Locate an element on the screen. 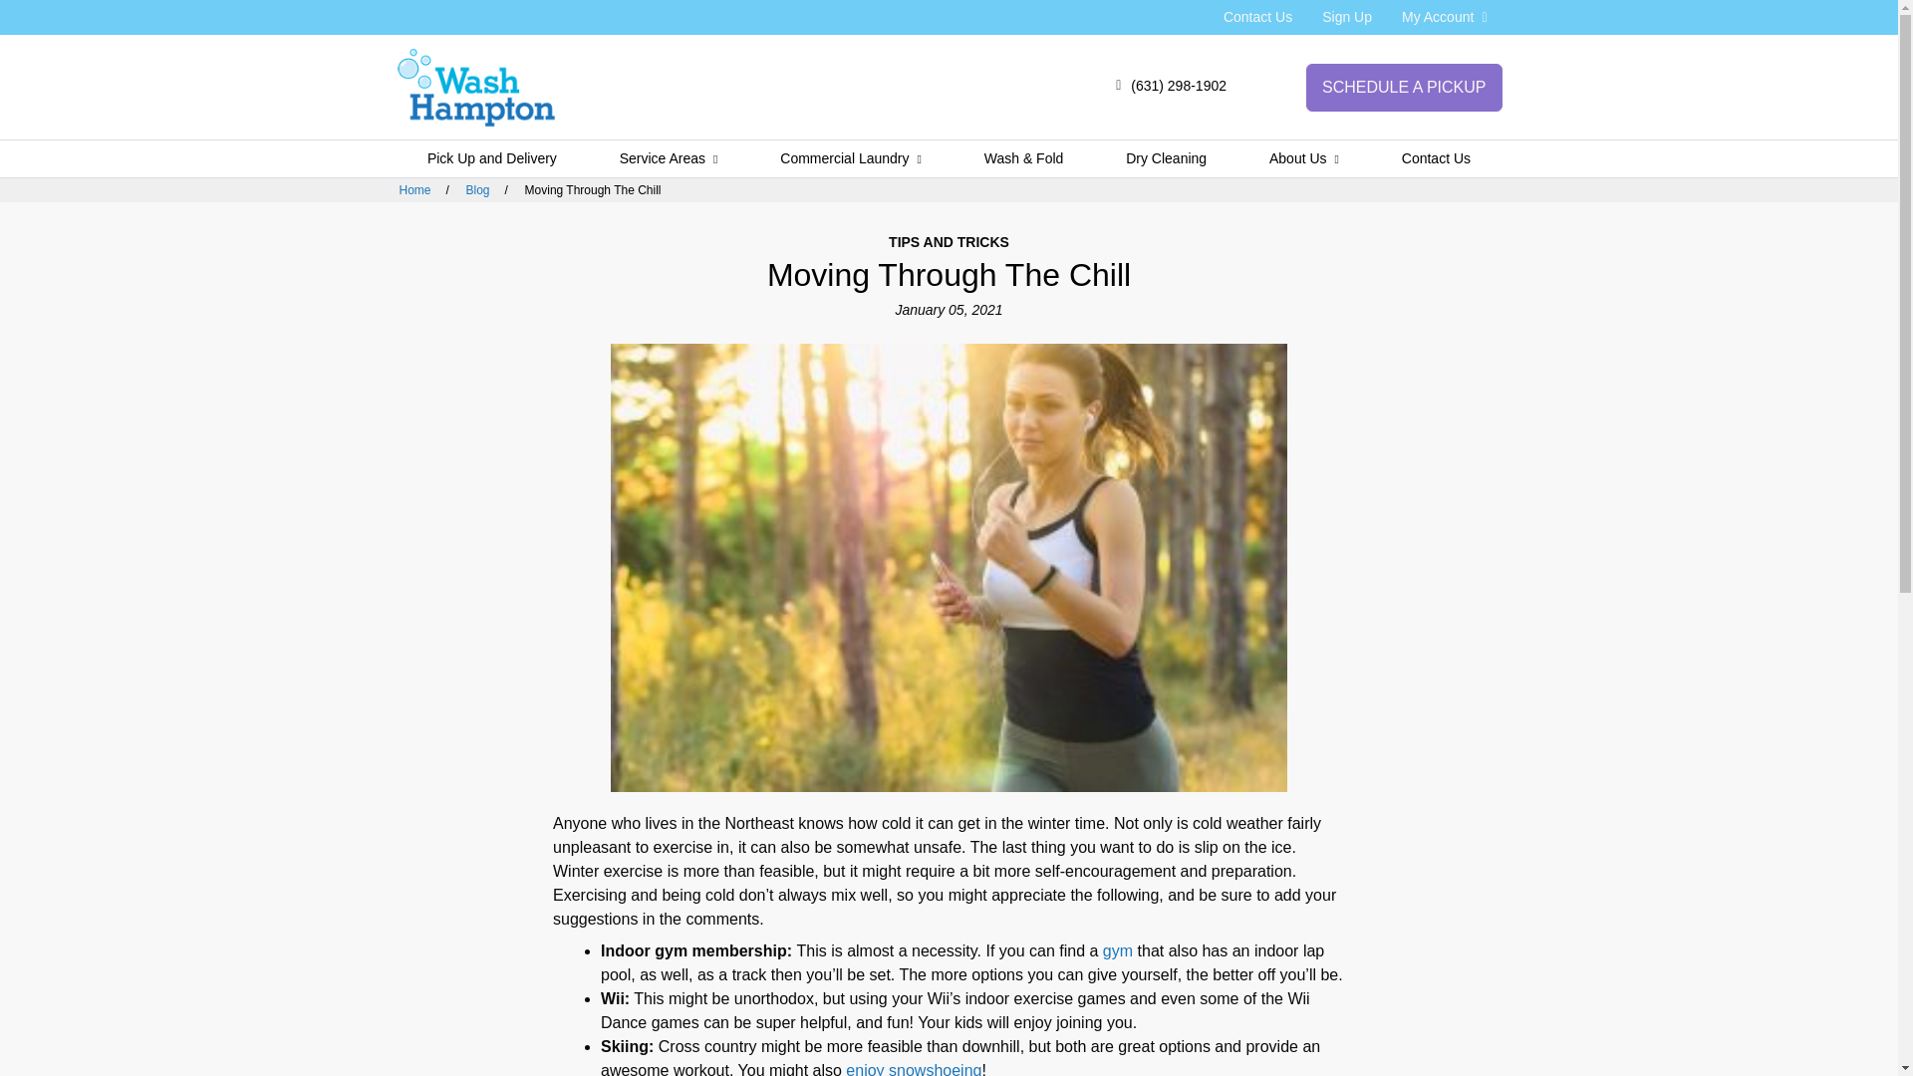 This screenshot has height=1076, width=1913. My Account is located at coordinates (1445, 16).